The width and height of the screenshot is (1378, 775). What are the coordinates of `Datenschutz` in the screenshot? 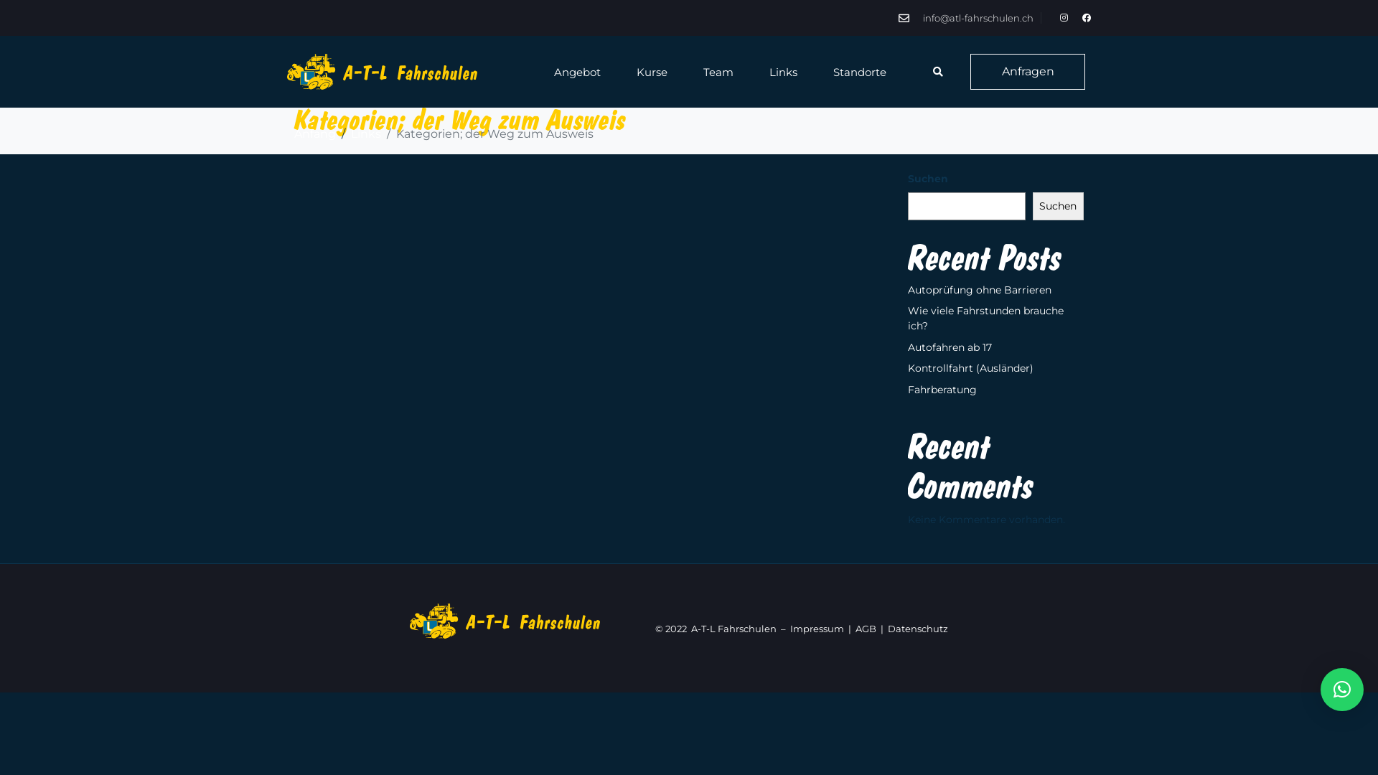 It's located at (918, 629).